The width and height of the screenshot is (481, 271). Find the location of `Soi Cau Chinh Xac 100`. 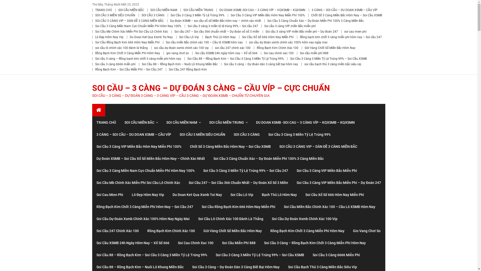

Soi Cau Chinh Xac 100 is located at coordinates (195, 243).